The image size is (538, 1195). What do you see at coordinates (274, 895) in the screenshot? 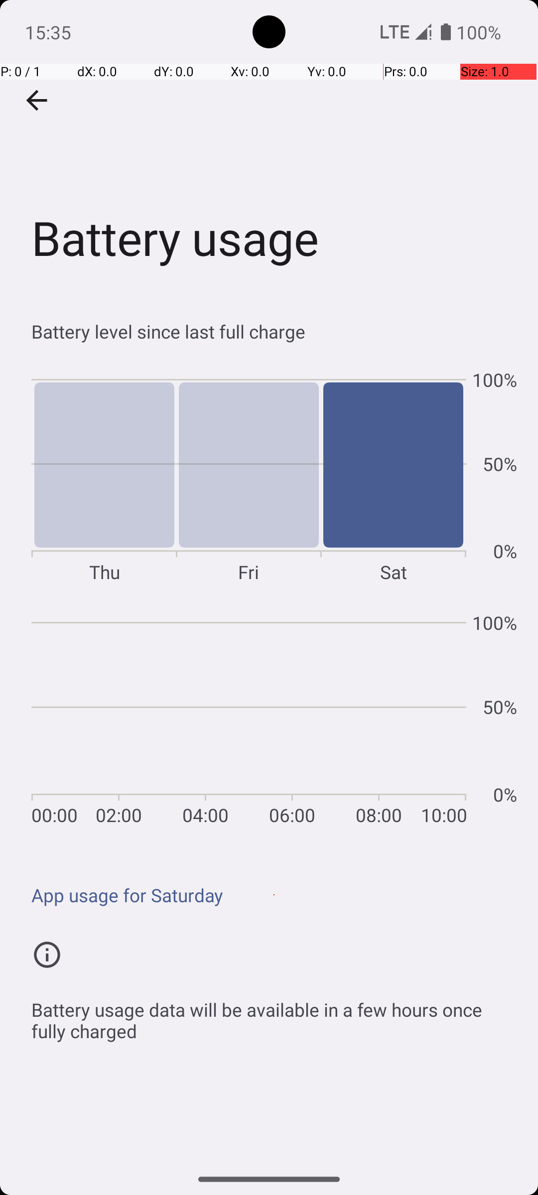
I see `App usage for Saturday` at bounding box center [274, 895].